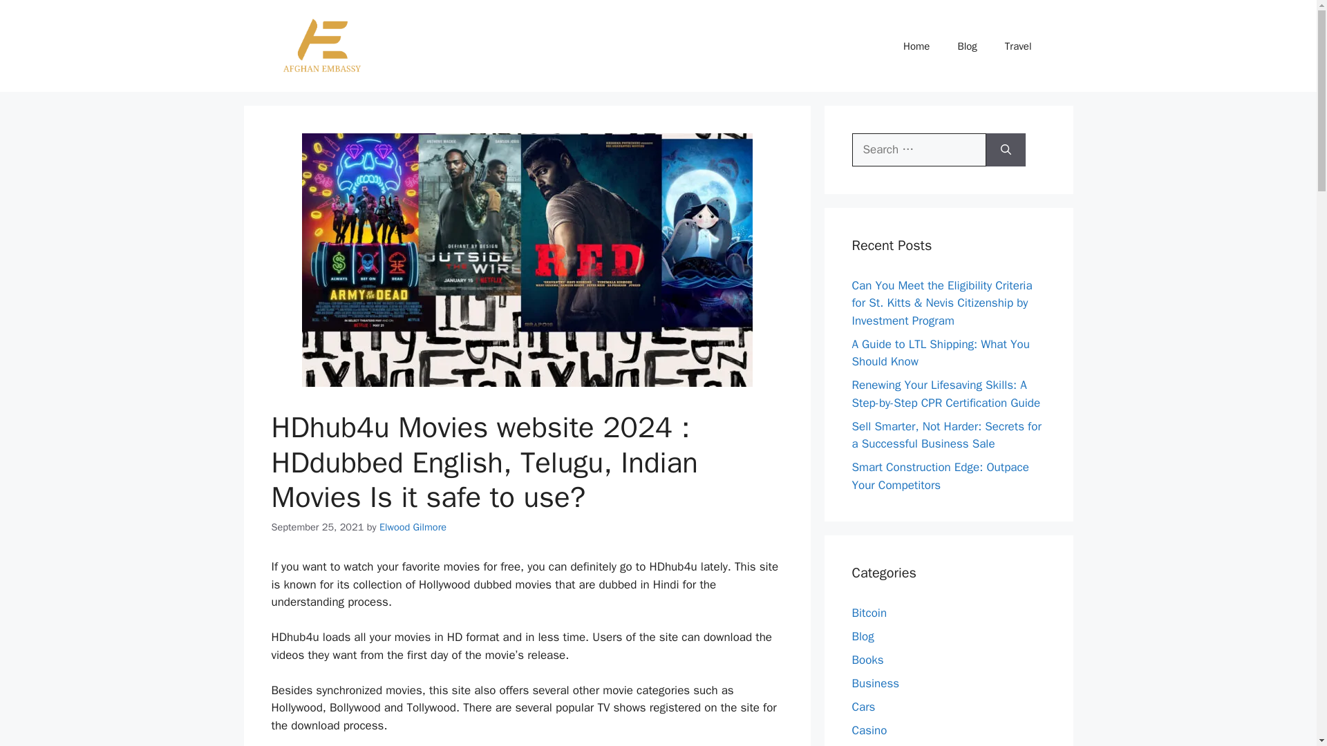  Describe the element at coordinates (916, 46) in the screenshot. I see `Home` at that location.